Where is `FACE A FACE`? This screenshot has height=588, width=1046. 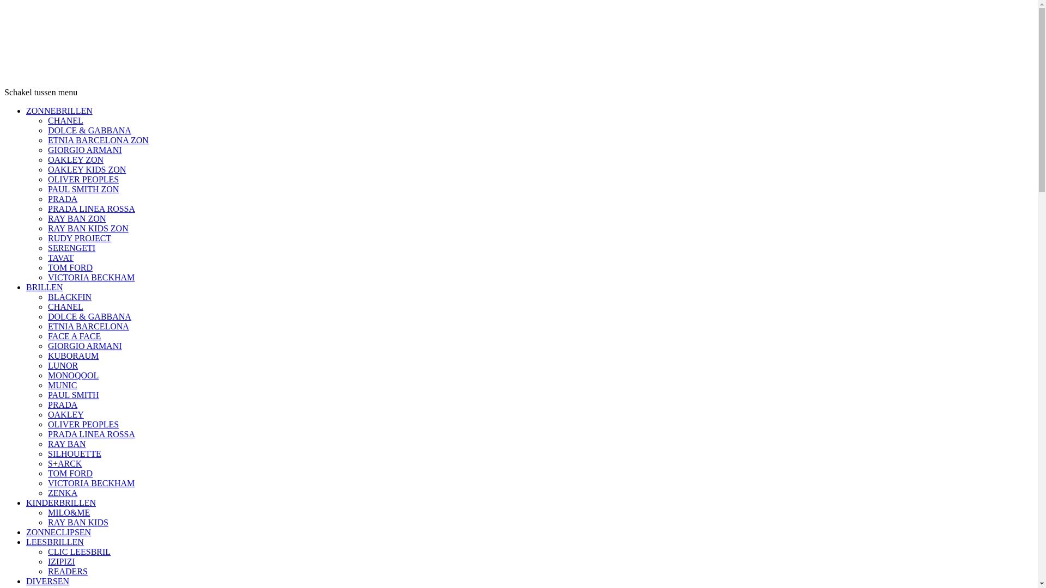
FACE A FACE is located at coordinates (74, 336).